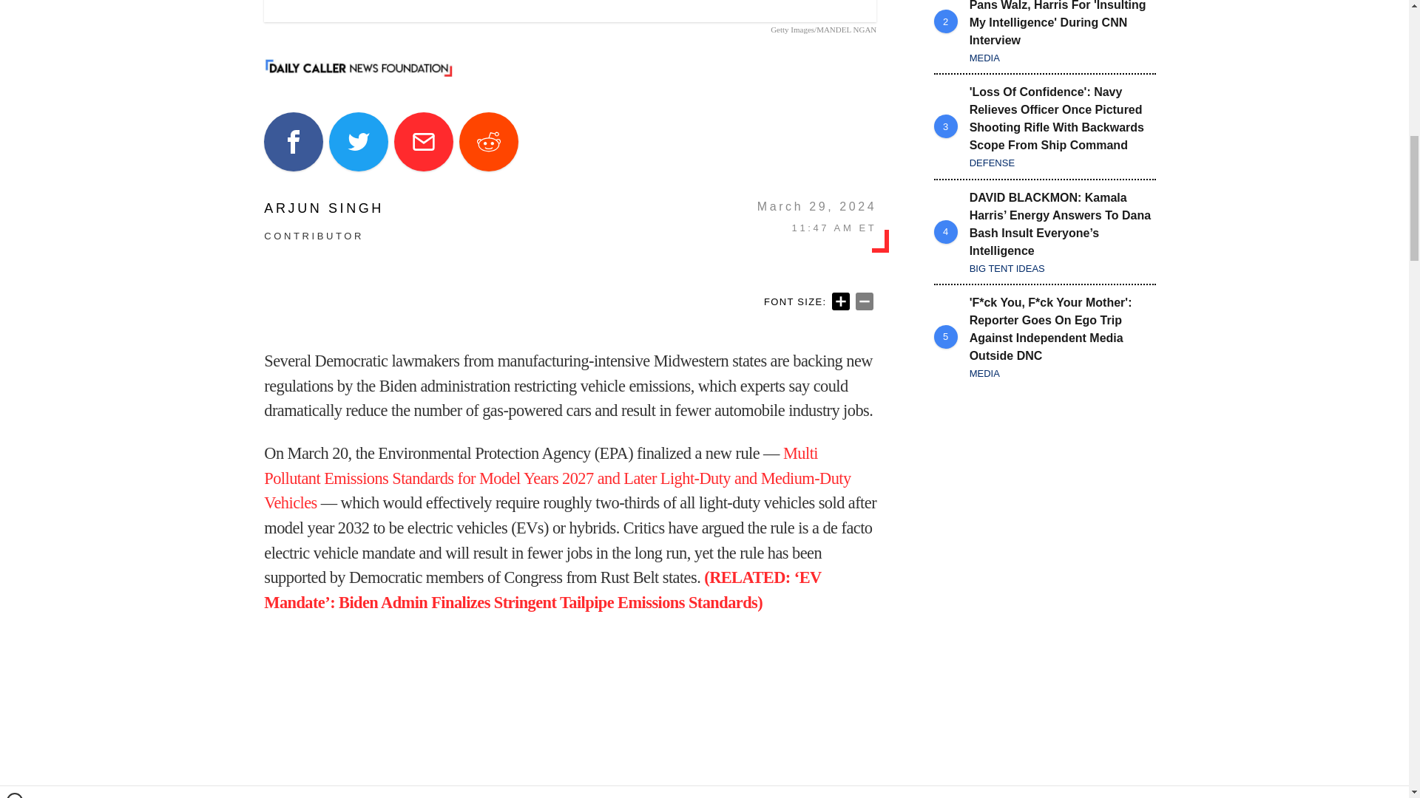 This screenshot has width=1420, height=798. I want to click on View More Articles By Arjun Singh, so click(324, 208).